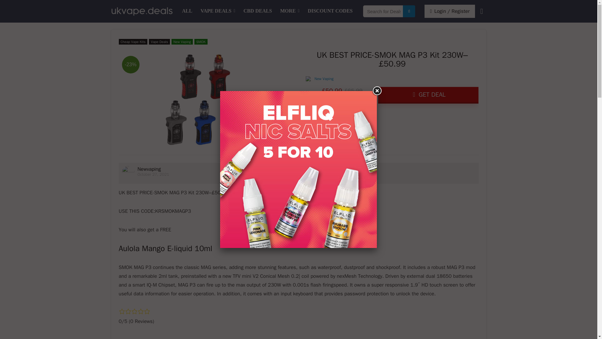 The image size is (602, 339). Describe the element at coordinates (182, 41) in the screenshot. I see `New Vaping` at that location.